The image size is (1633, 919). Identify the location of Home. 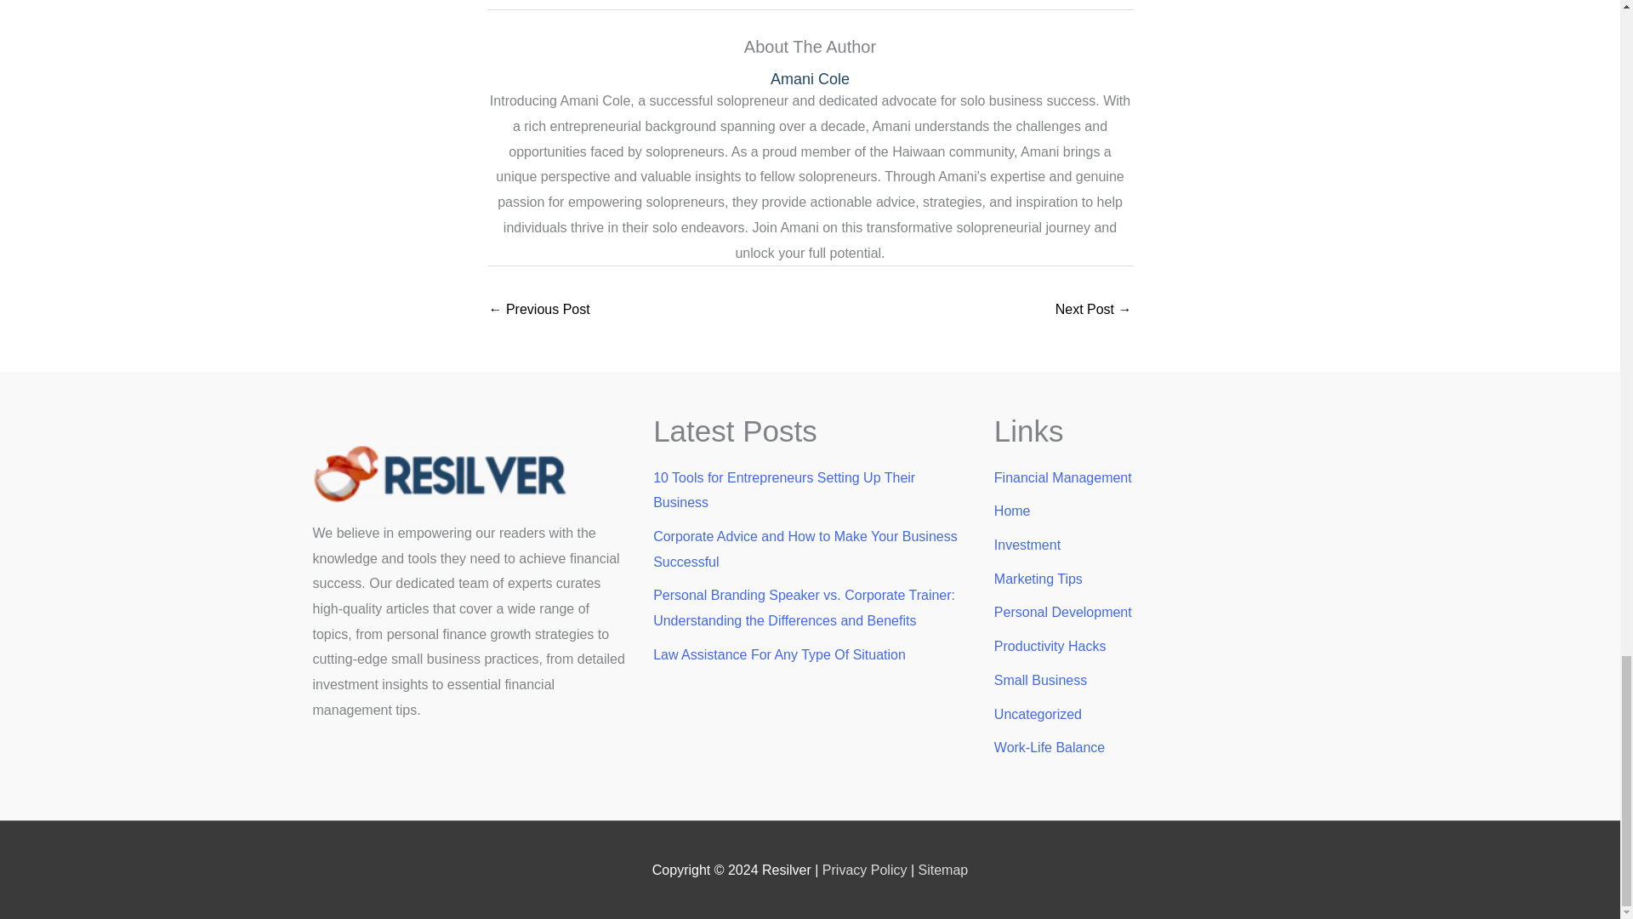
(1012, 511).